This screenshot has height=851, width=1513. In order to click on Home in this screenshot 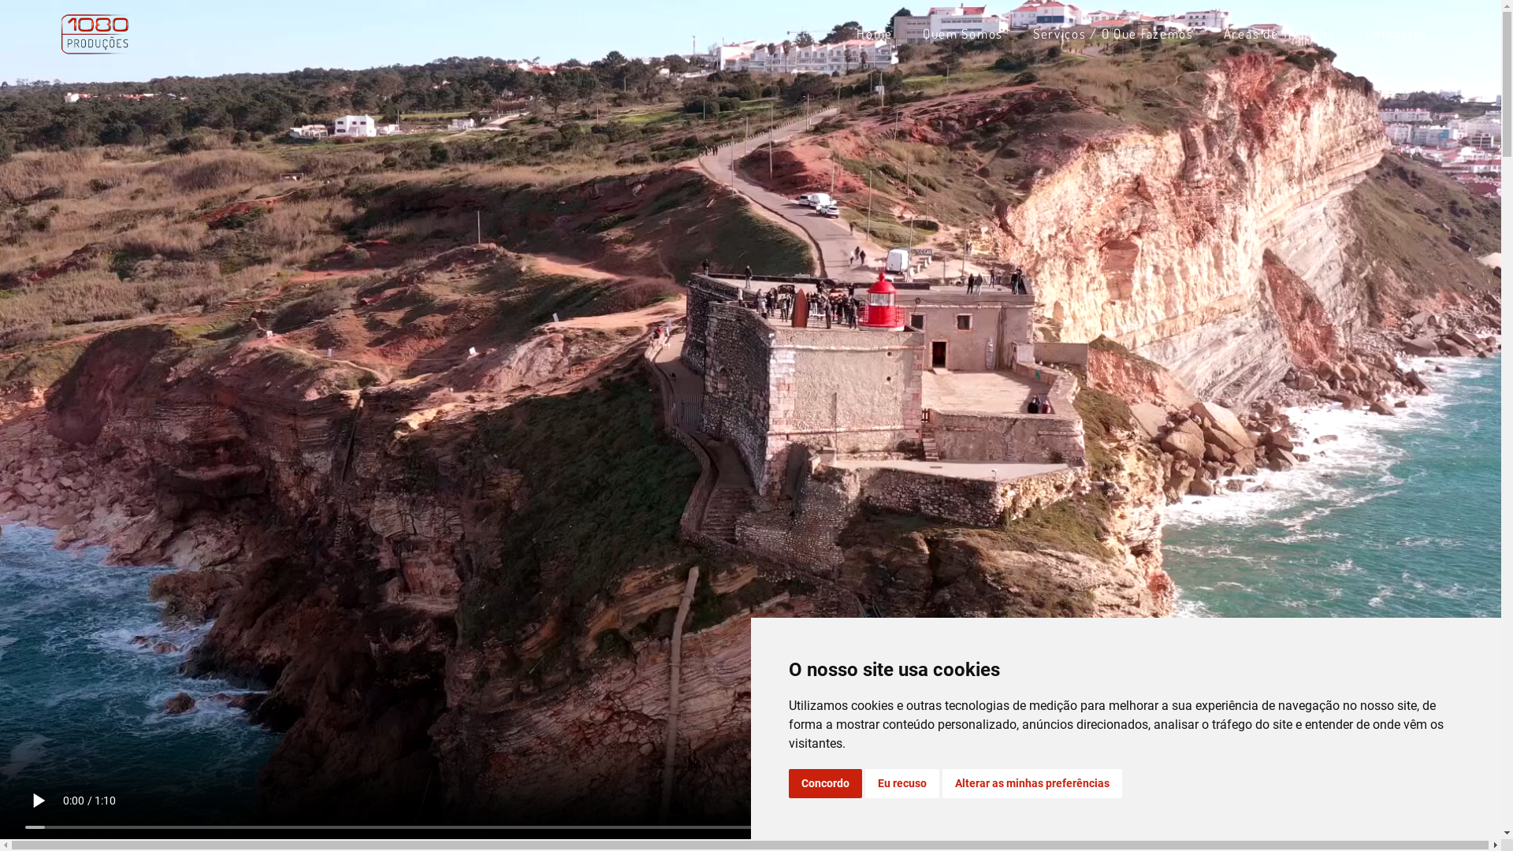, I will do `click(875, 34)`.